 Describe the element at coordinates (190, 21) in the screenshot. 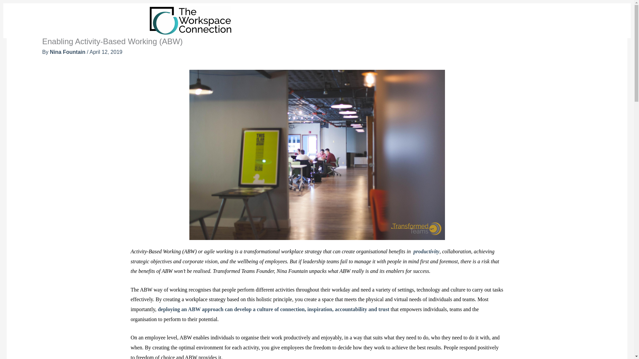

I see `cropped-The-Workspace-Connection-Logo-Full-Colour.png` at that location.